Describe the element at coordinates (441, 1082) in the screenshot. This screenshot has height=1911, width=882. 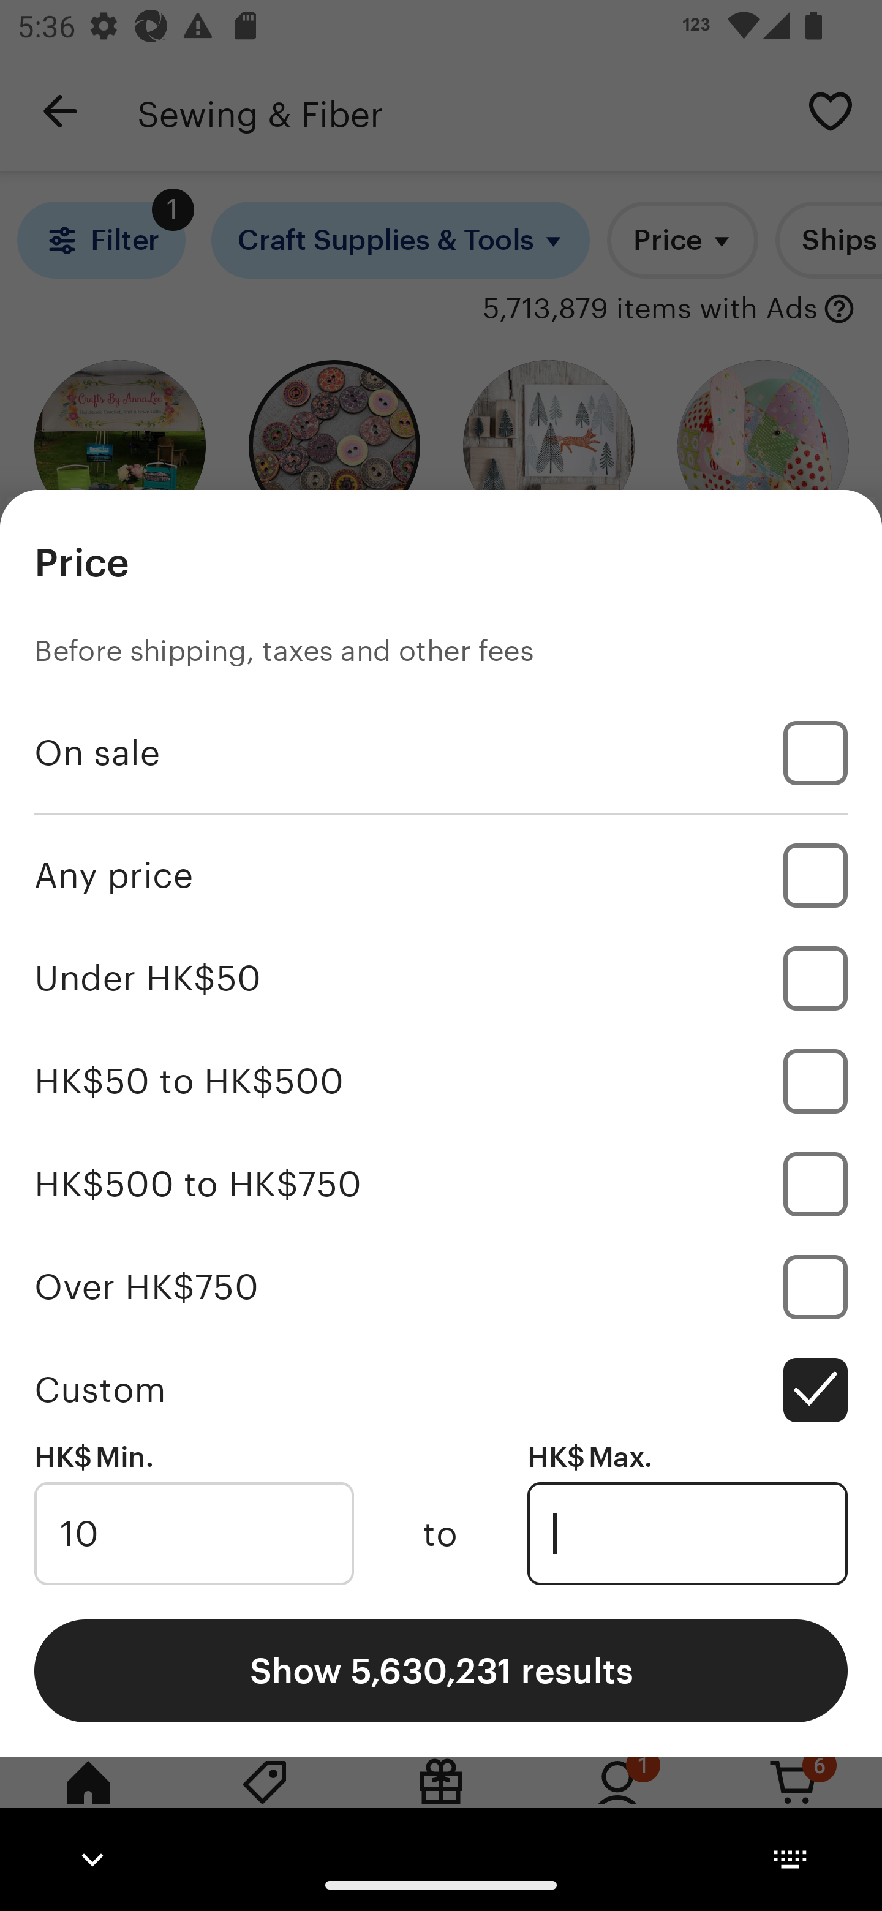
I see `HK$50 to HK$500` at that location.